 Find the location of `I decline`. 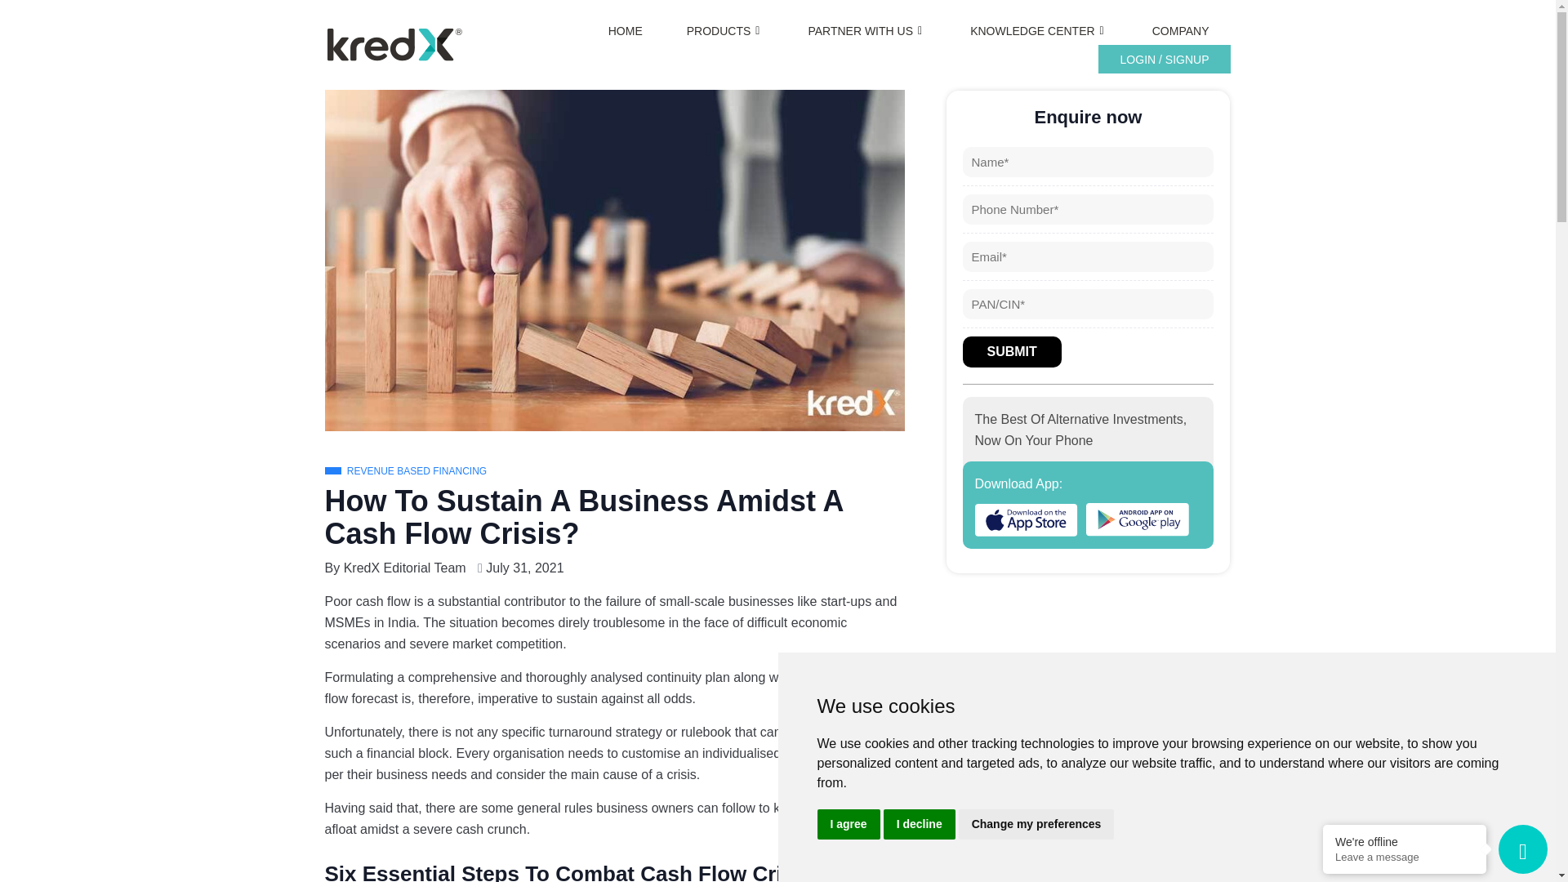

I decline is located at coordinates (920, 825).